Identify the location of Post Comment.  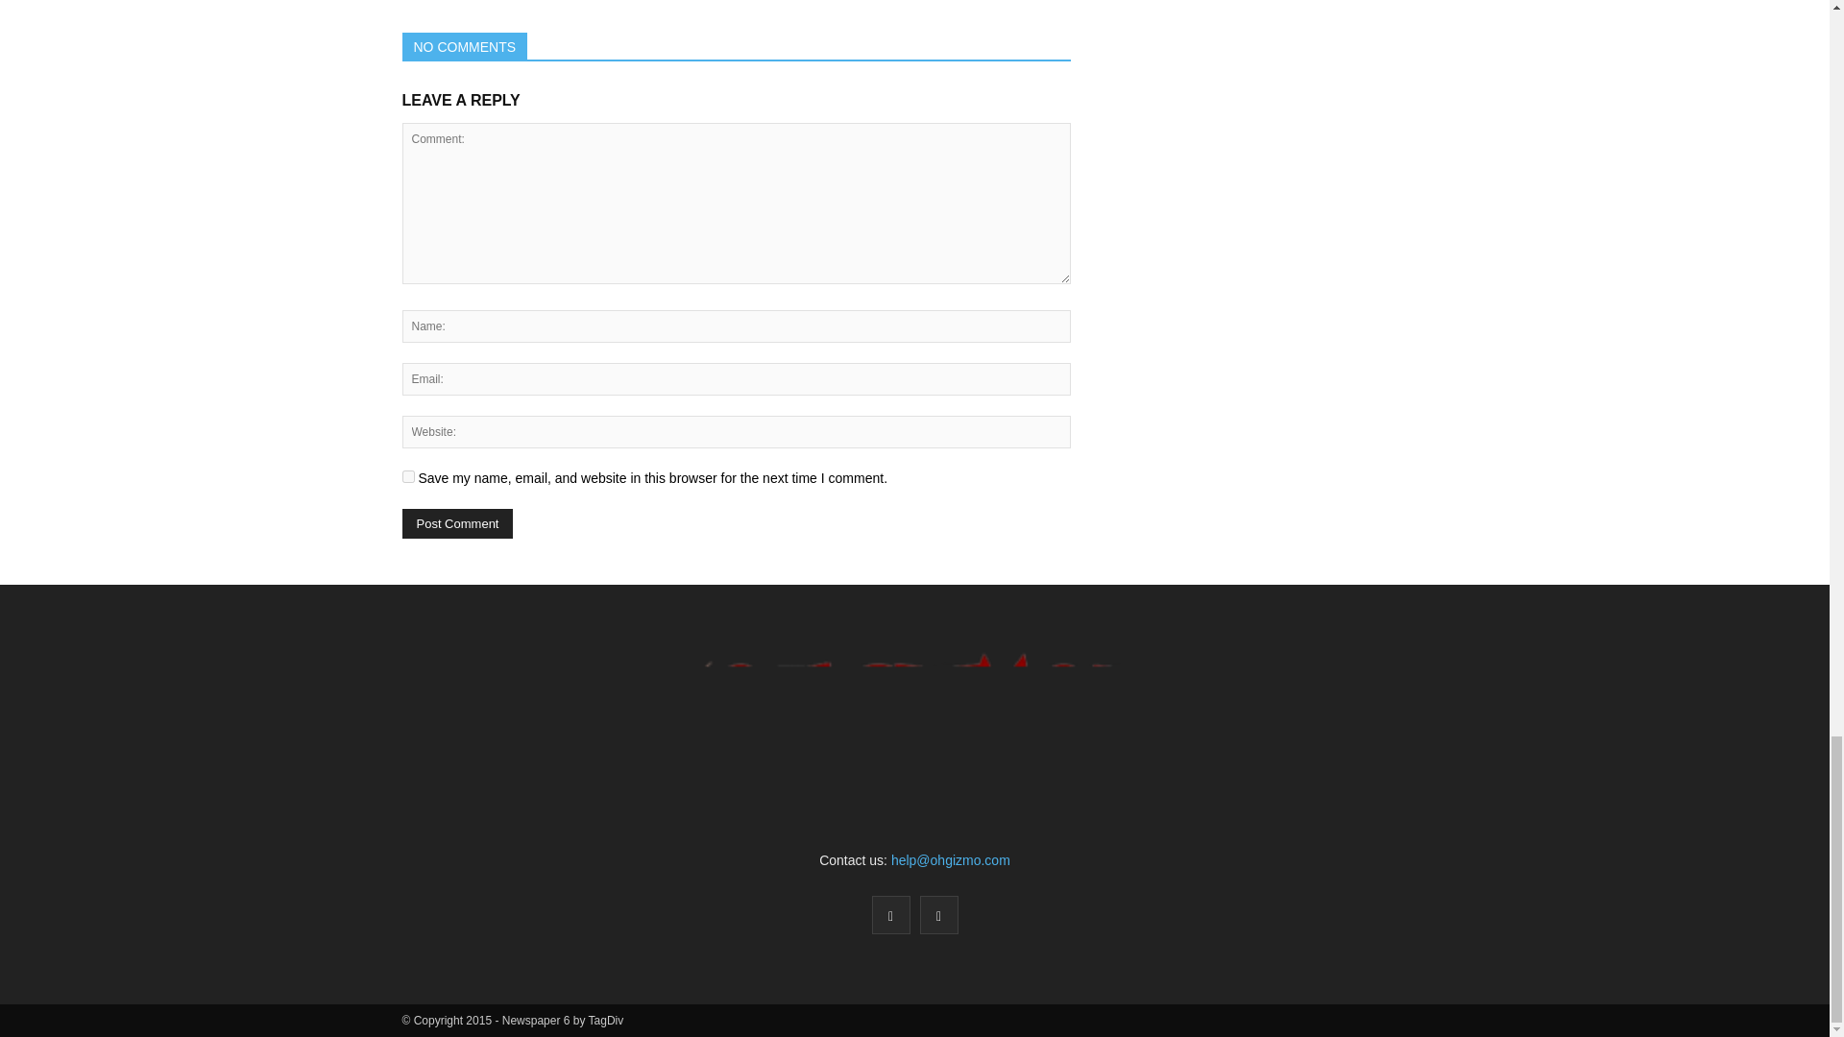
(457, 523).